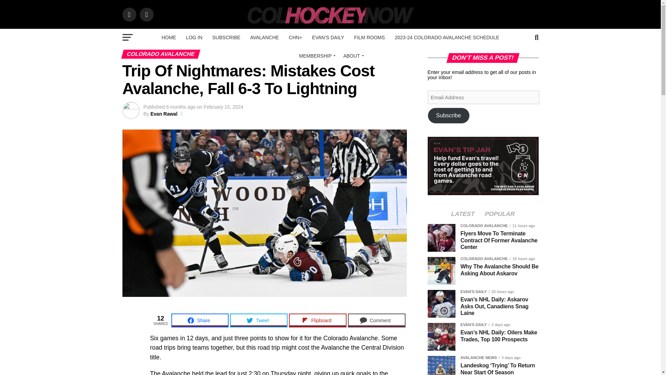 Image resolution: width=666 pixels, height=375 pixels. What do you see at coordinates (200, 320) in the screenshot?
I see `Share on Share` at bounding box center [200, 320].